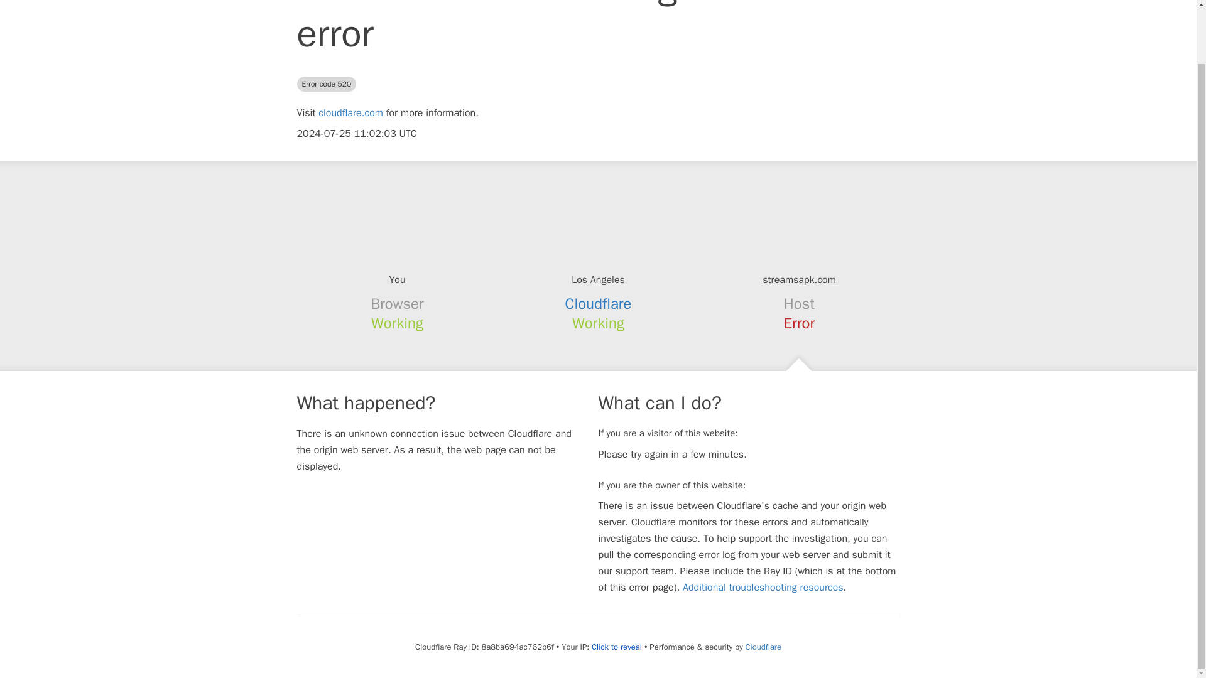 This screenshot has width=1206, height=678. What do you see at coordinates (350, 113) in the screenshot?
I see `cloudflare.com` at bounding box center [350, 113].